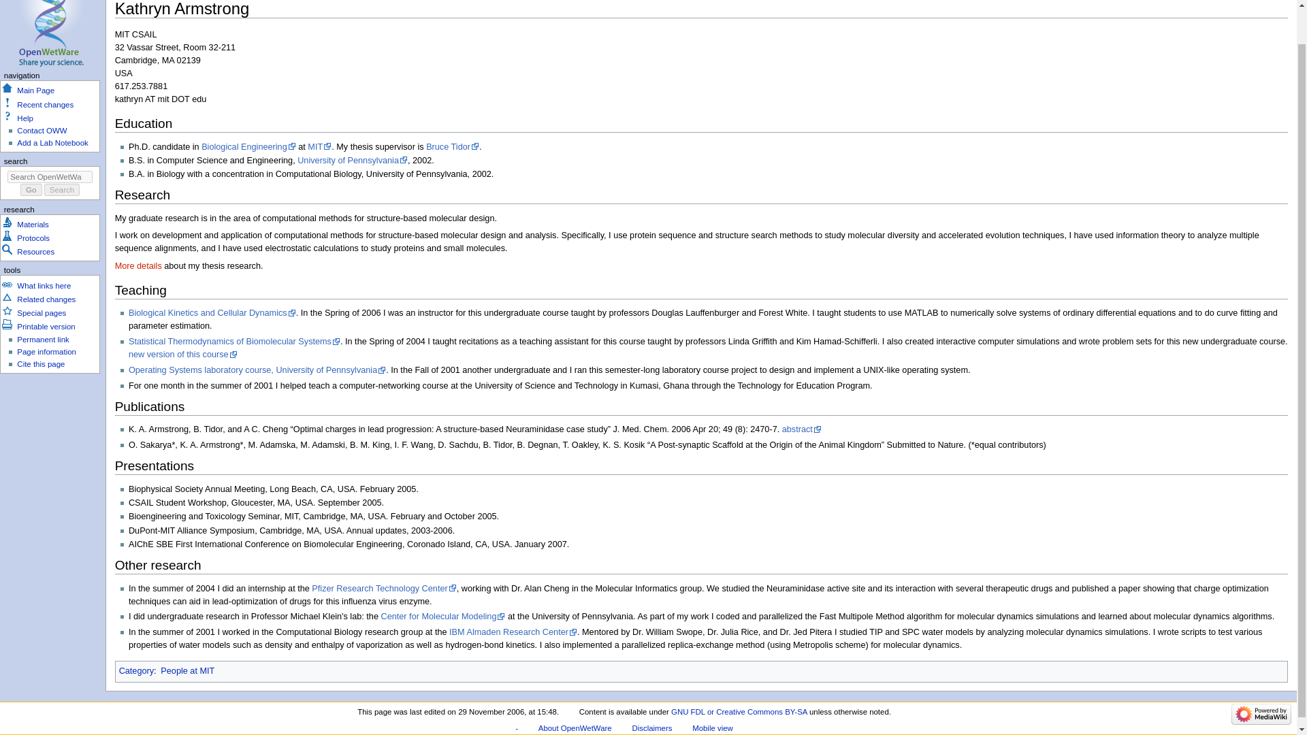 The image size is (1307, 735). What do you see at coordinates (319, 147) in the screenshot?
I see `MIT` at bounding box center [319, 147].